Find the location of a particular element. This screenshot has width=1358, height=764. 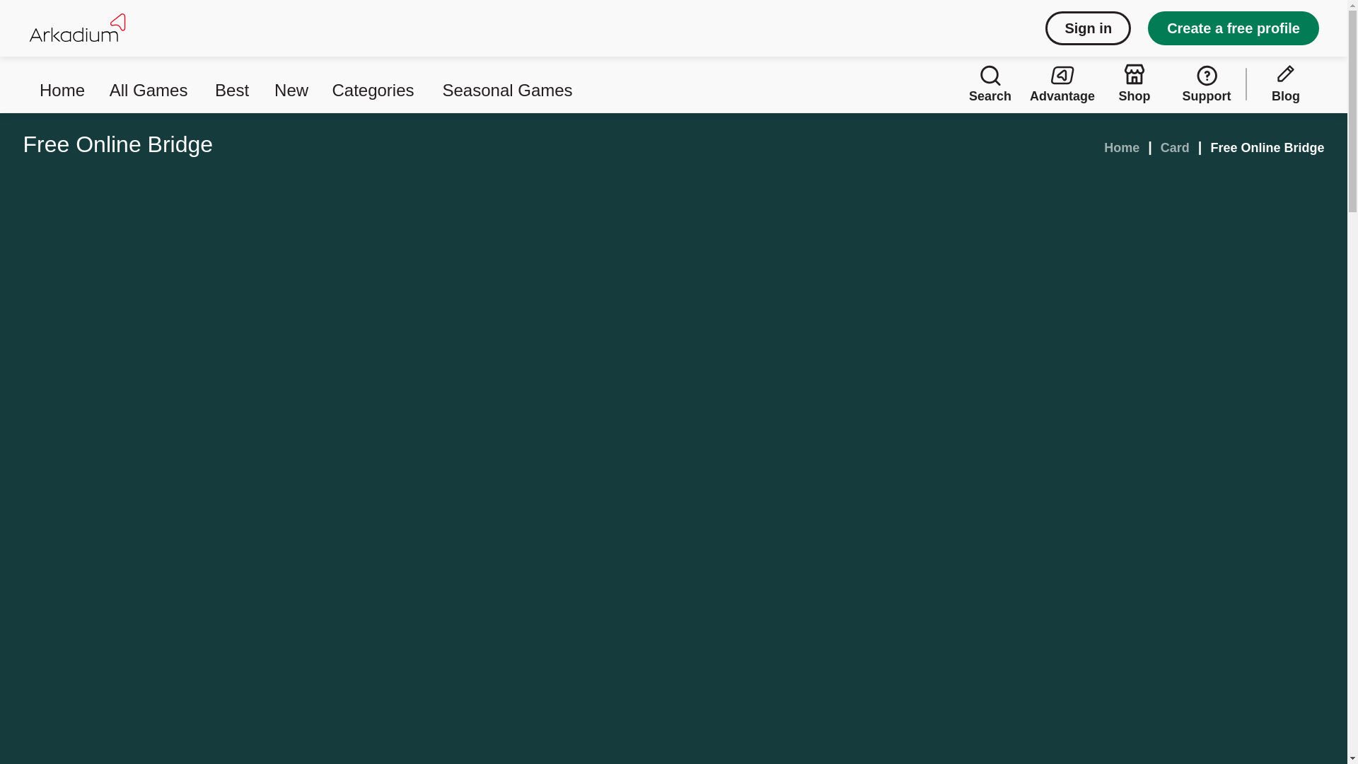

All Games is located at coordinates (151, 83).